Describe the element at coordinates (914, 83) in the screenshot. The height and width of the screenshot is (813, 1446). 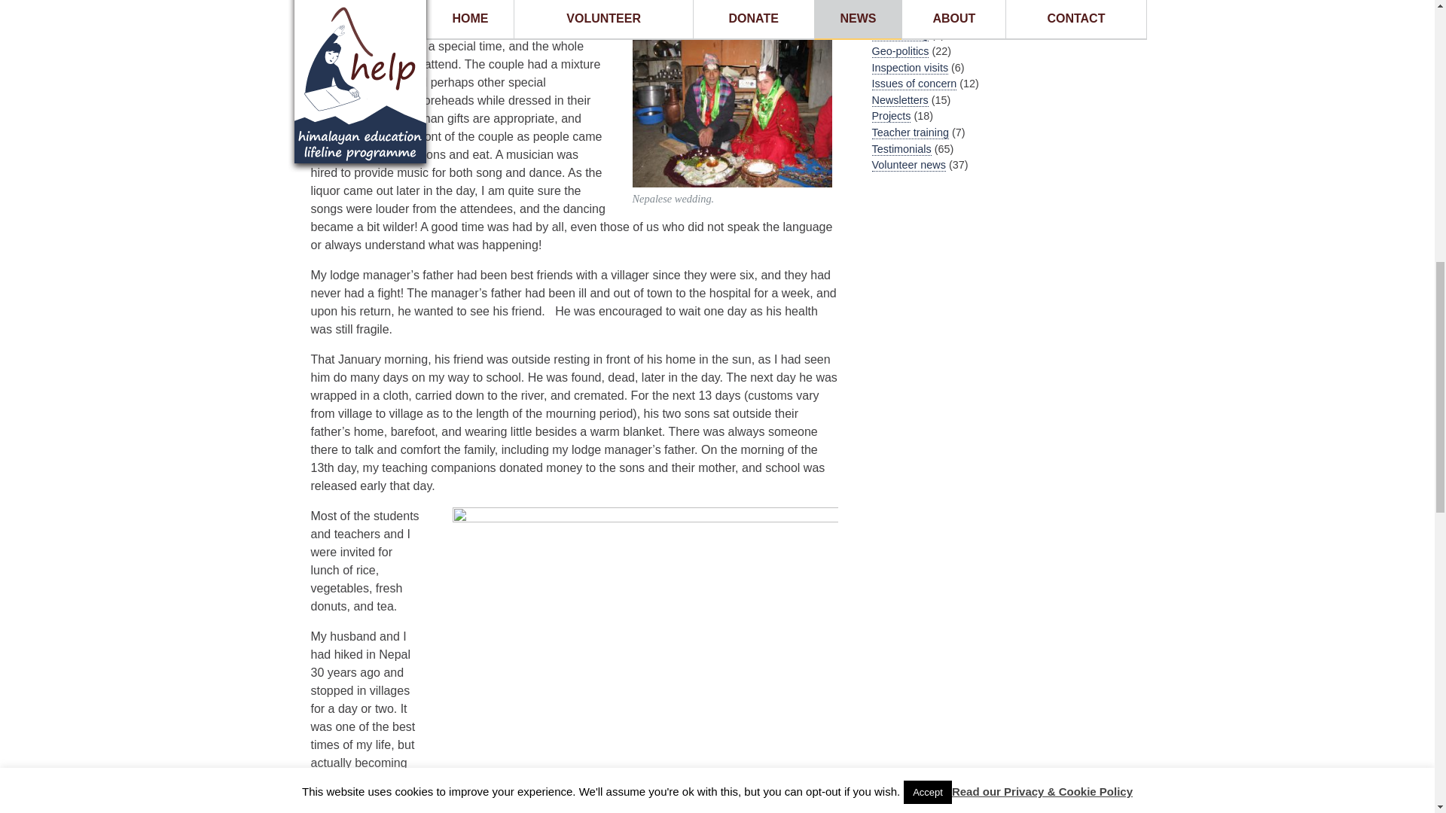
I see `Issues of concern` at that location.